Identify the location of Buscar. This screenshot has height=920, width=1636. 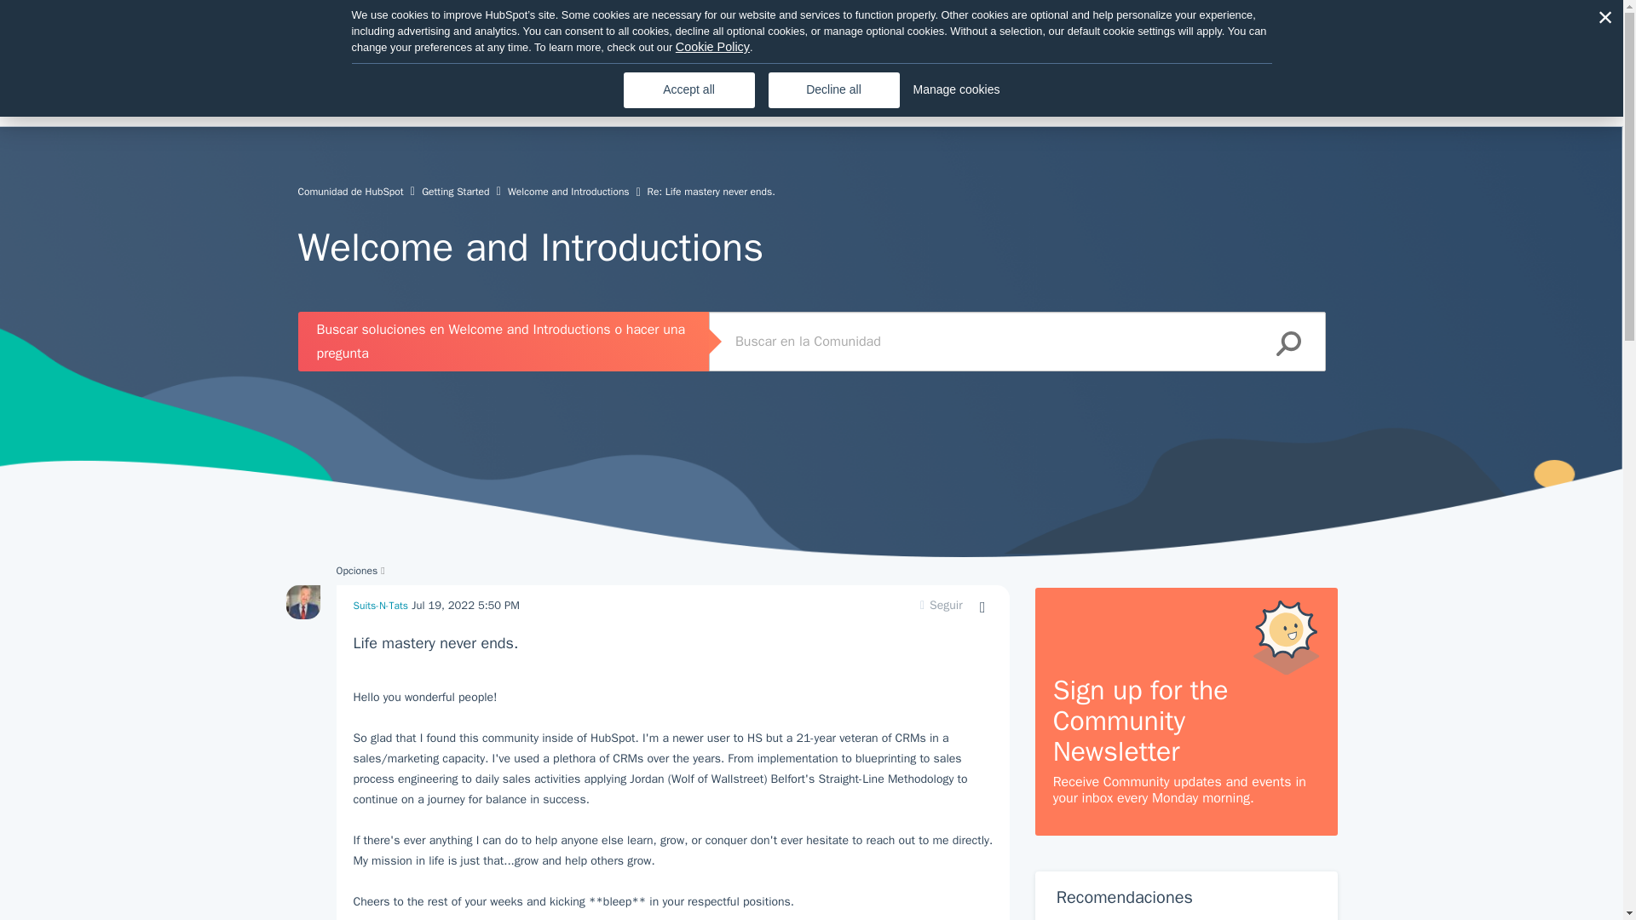
(857, 26).